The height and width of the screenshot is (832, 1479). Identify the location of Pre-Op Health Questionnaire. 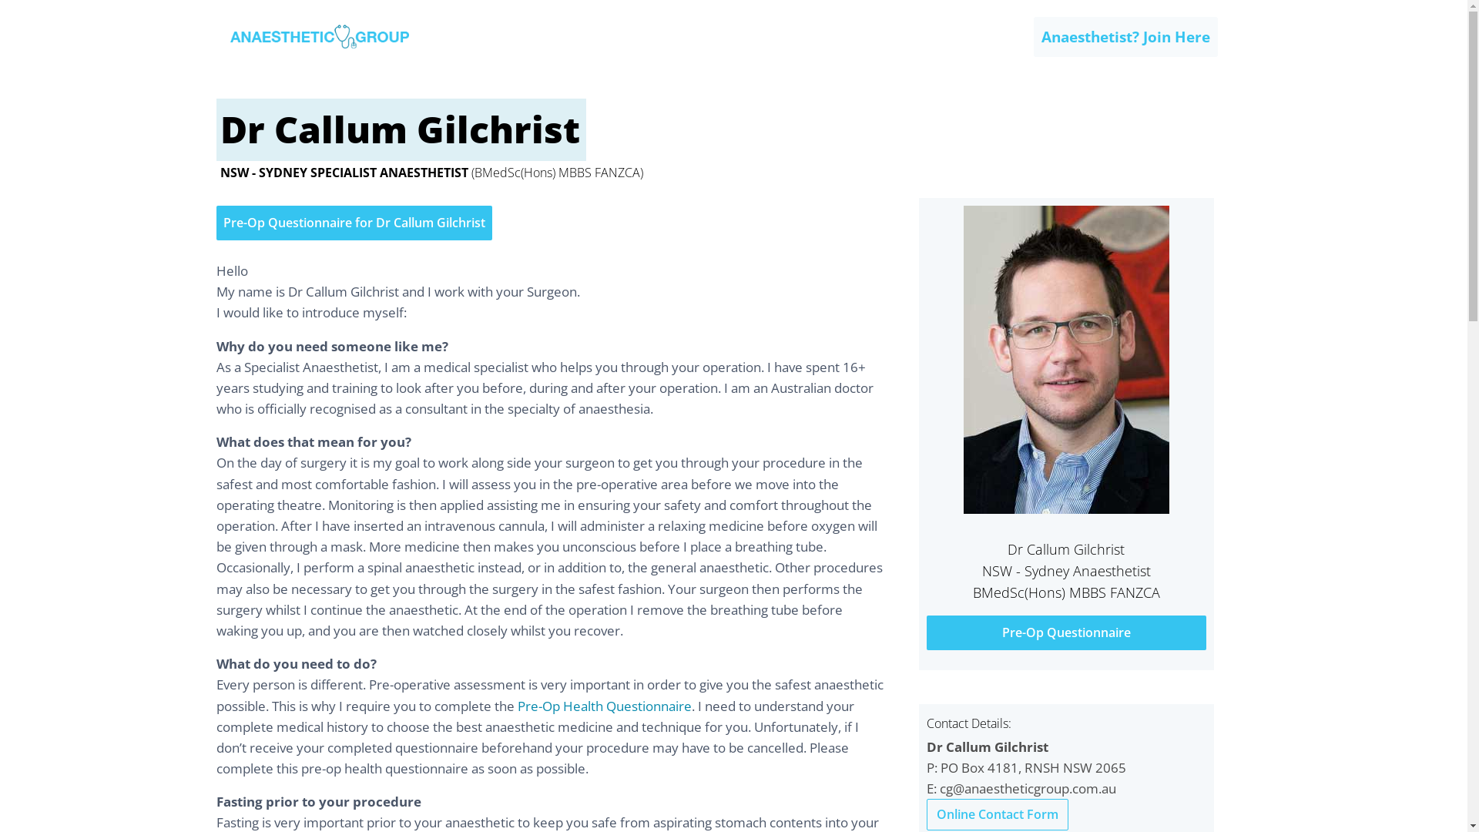
(605, 706).